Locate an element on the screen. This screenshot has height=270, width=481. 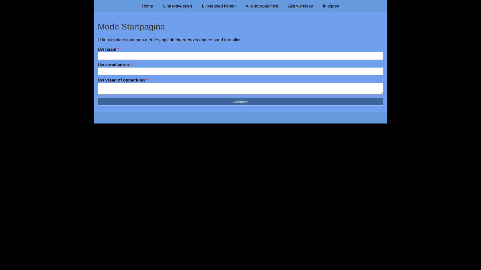
Link toevoegen is located at coordinates (177, 6).